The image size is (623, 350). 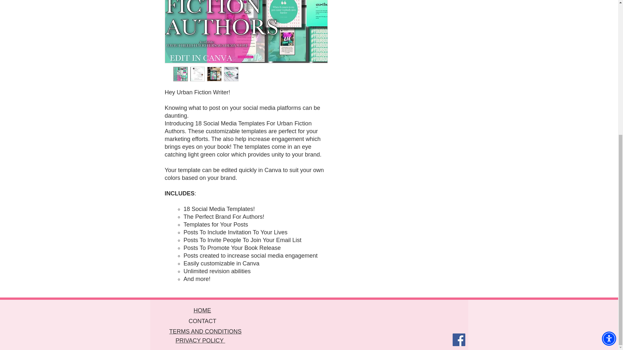 What do you see at coordinates (200, 340) in the screenshot?
I see `PRIVACY POLICY ` at bounding box center [200, 340].